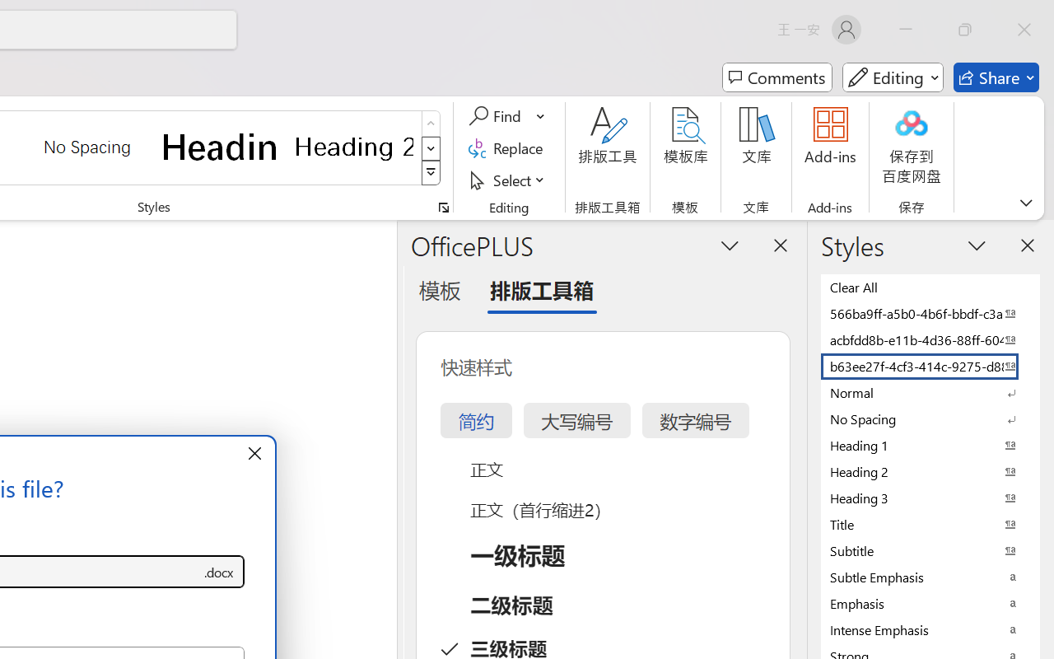 The image size is (1054, 659). I want to click on Heading 1, so click(221, 147).